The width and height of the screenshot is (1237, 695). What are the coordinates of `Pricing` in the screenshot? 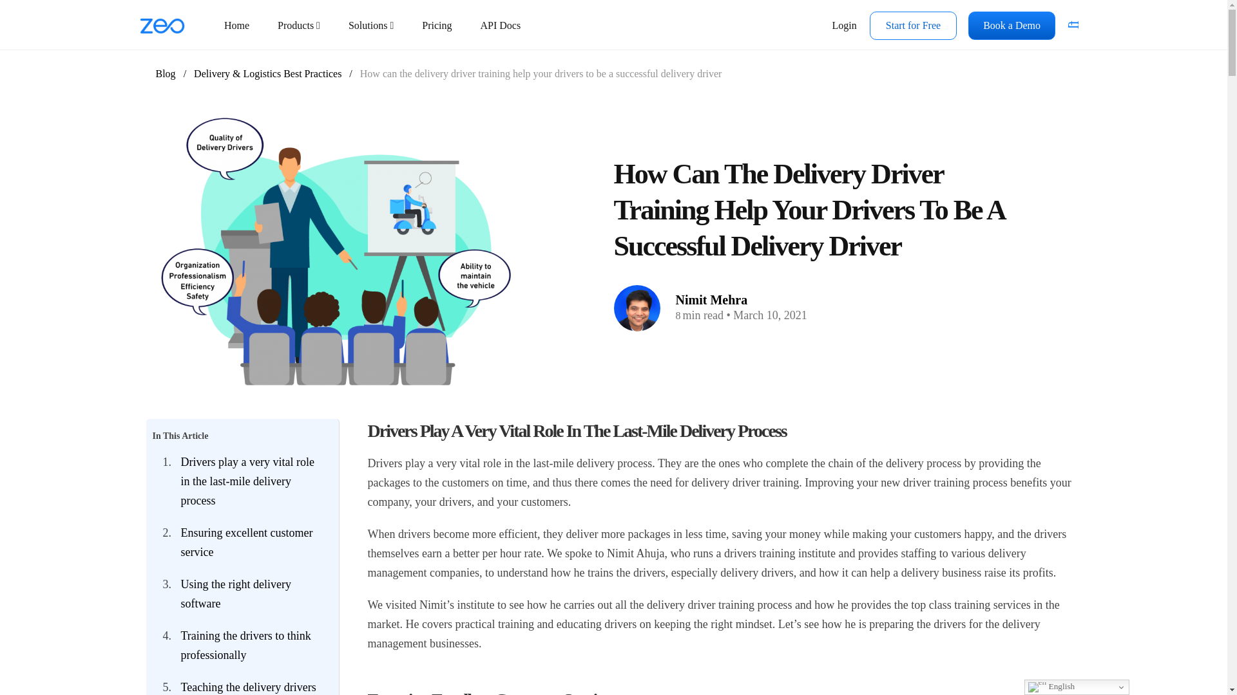 It's located at (437, 26).